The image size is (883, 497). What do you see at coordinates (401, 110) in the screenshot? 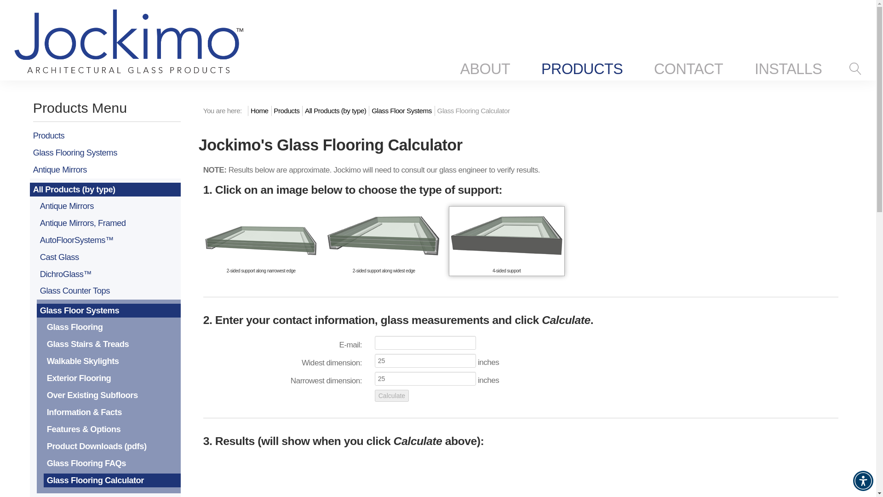
I see `Glass Floor Systems` at bounding box center [401, 110].